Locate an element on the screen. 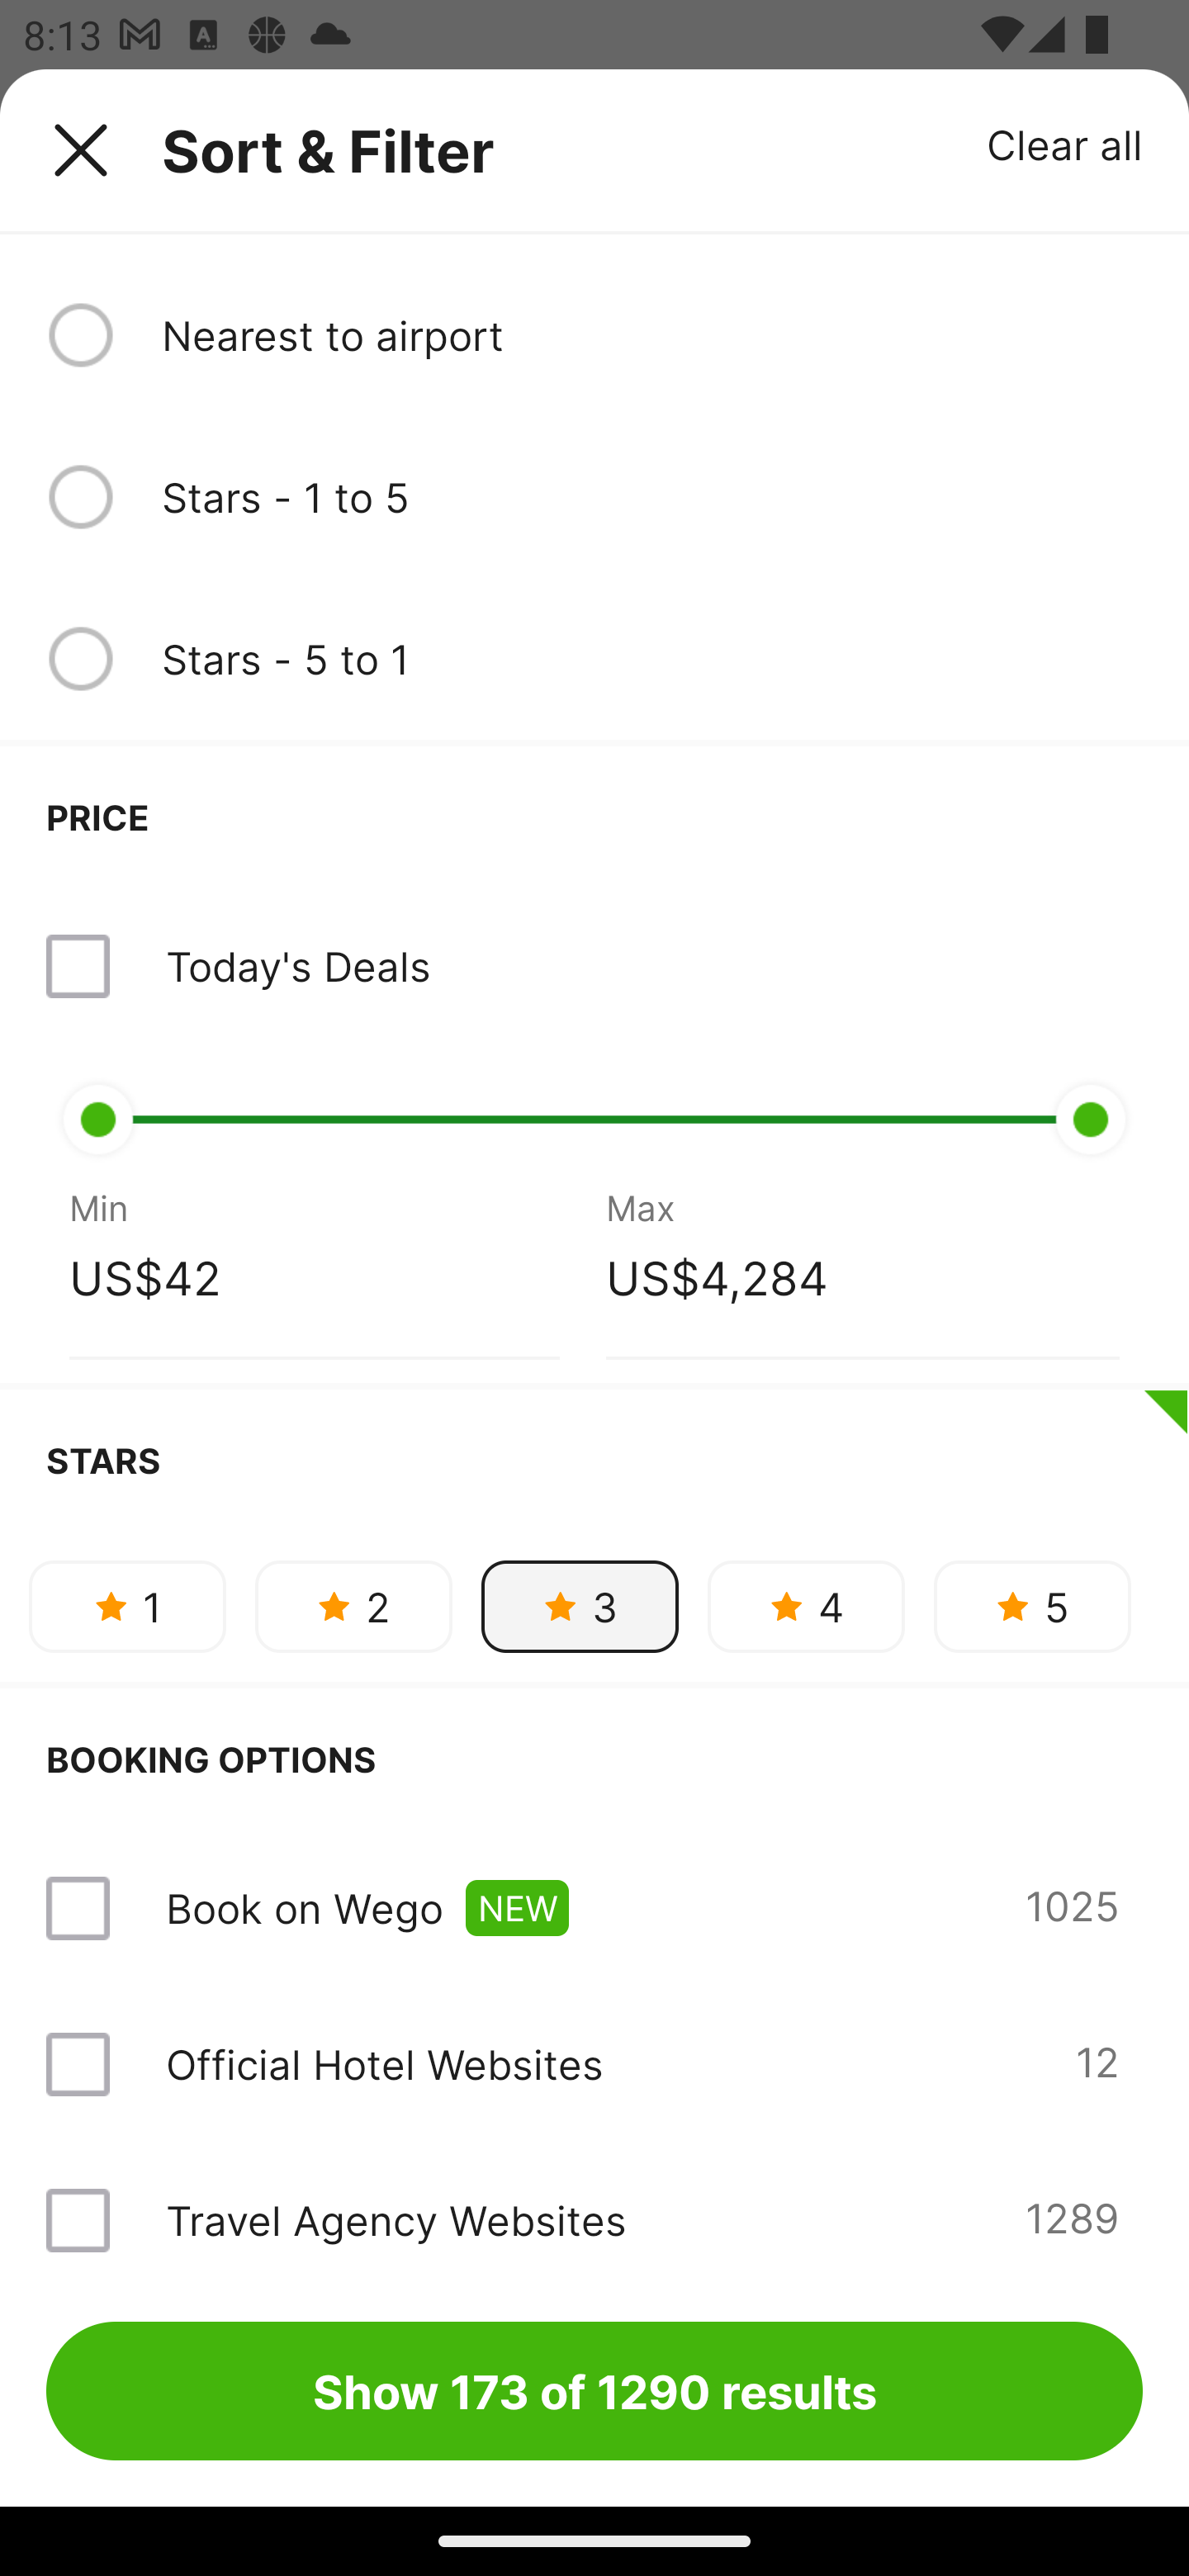 The image size is (1189, 2576). 1 is located at coordinates (127, 1607).